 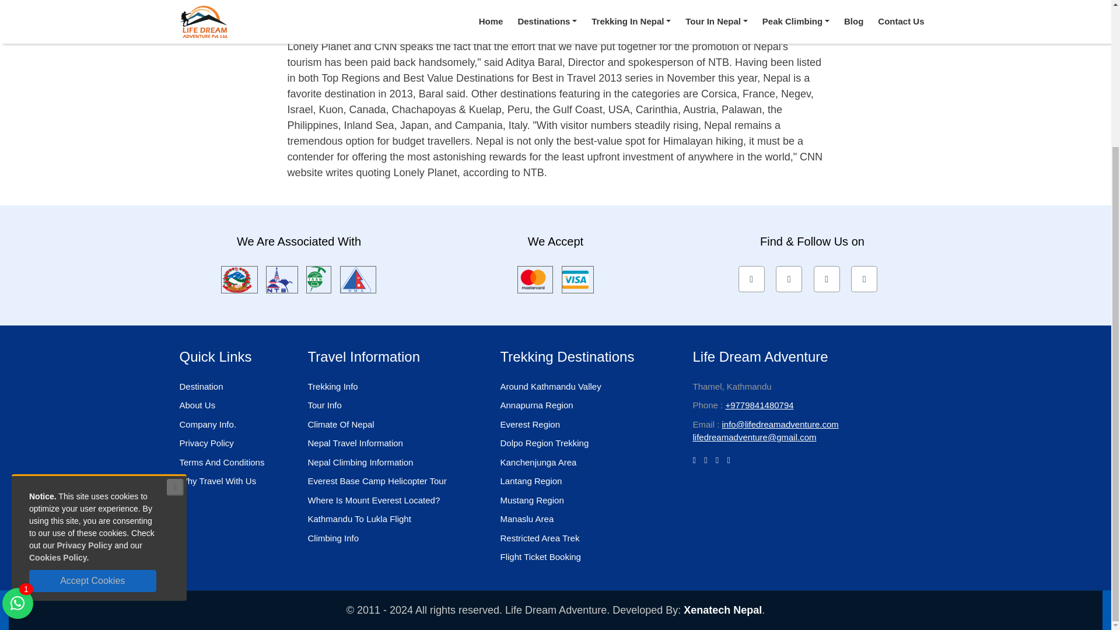 What do you see at coordinates (318, 279) in the screenshot?
I see `TAAN` at bounding box center [318, 279].